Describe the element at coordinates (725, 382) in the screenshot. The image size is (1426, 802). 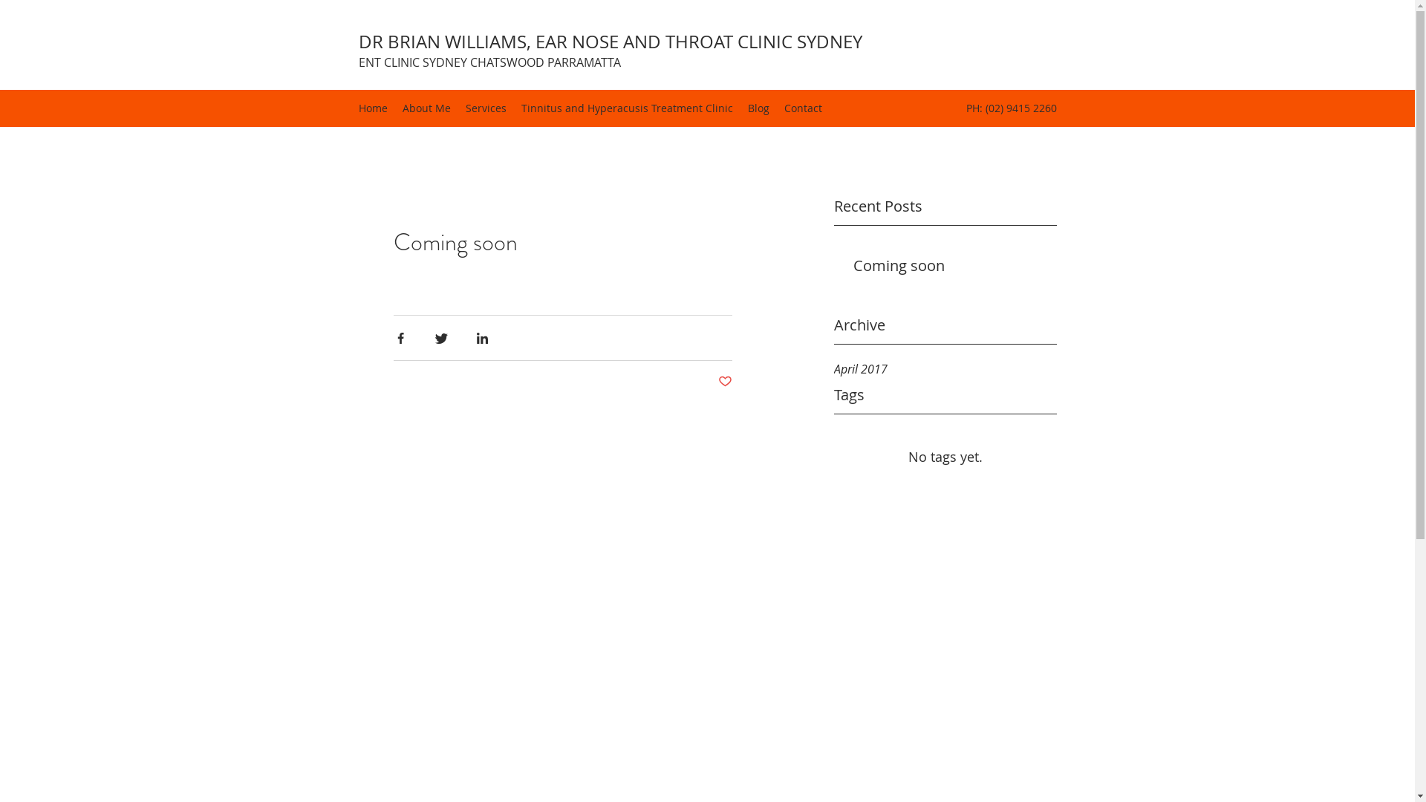
I see `Post not marked as liked` at that location.